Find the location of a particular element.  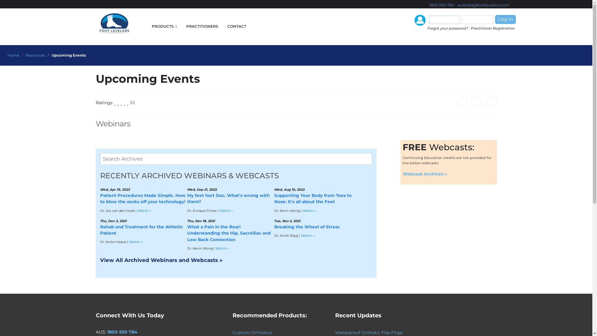

PRODUCTS is located at coordinates (164, 26).